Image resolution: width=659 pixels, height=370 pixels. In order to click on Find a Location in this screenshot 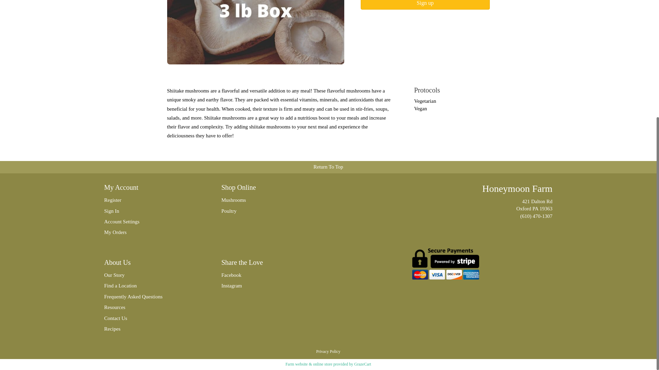, I will do `click(152, 286)`.